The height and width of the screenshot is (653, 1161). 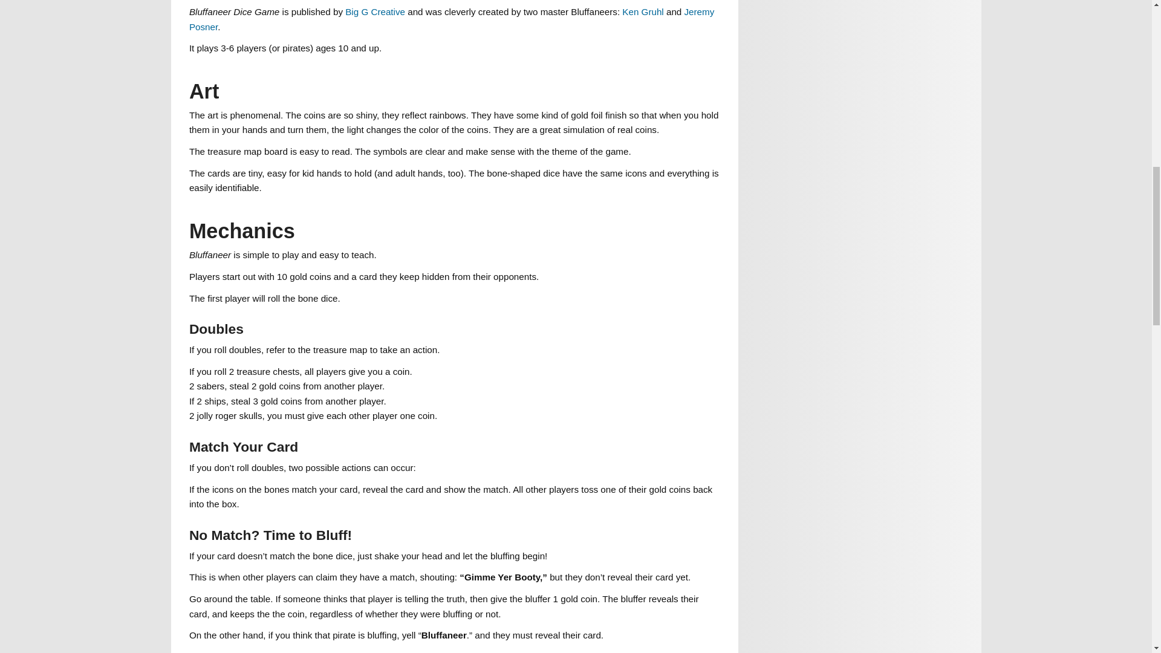 What do you see at coordinates (451, 18) in the screenshot?
I see `Jeremy Posner` at bounding box center [451, 18].